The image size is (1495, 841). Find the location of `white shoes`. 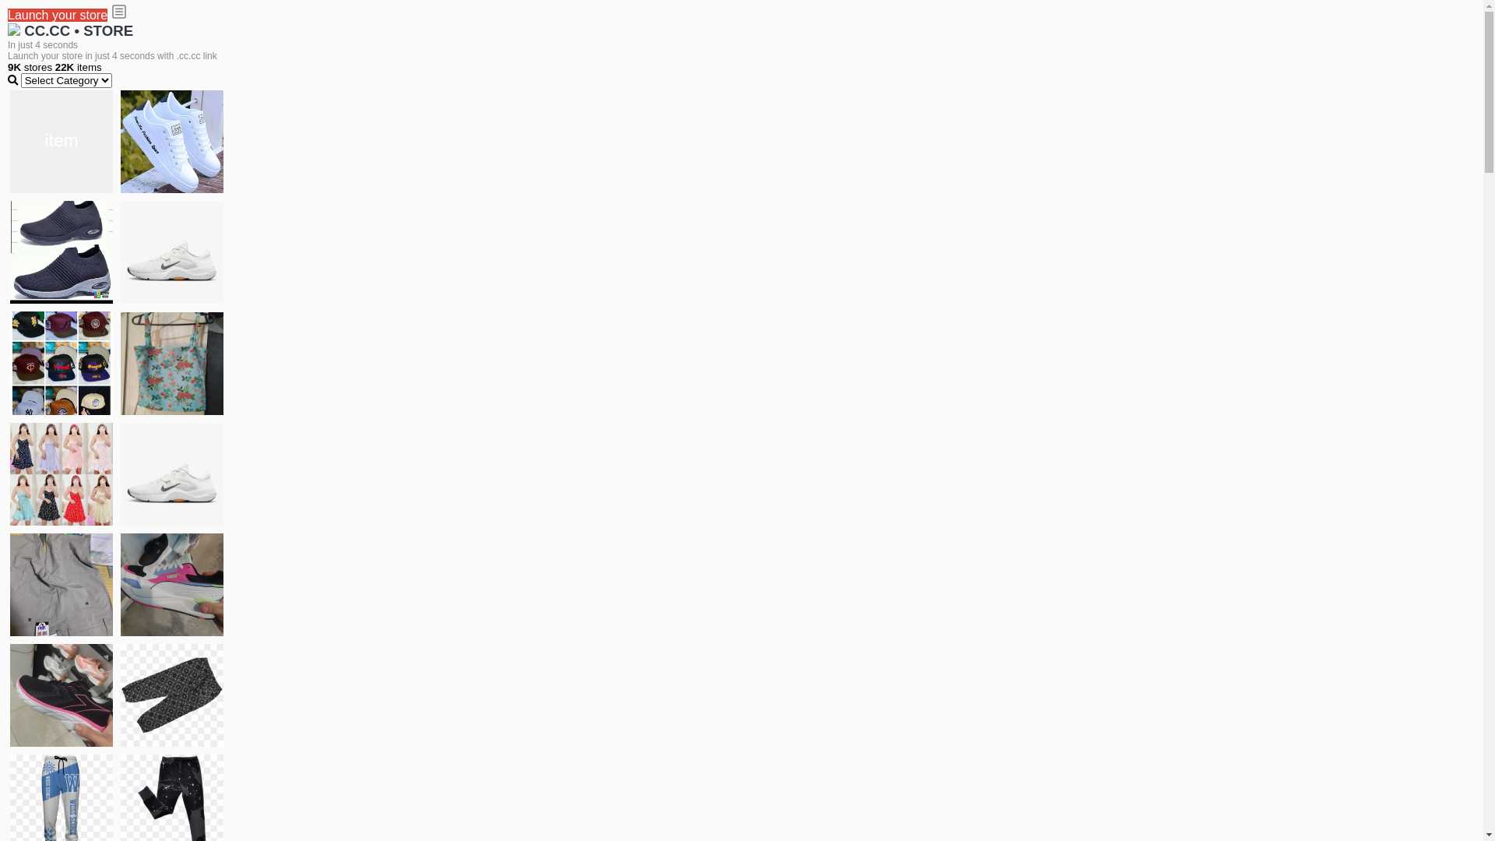

white shoes is located at coordinates (172, 142).